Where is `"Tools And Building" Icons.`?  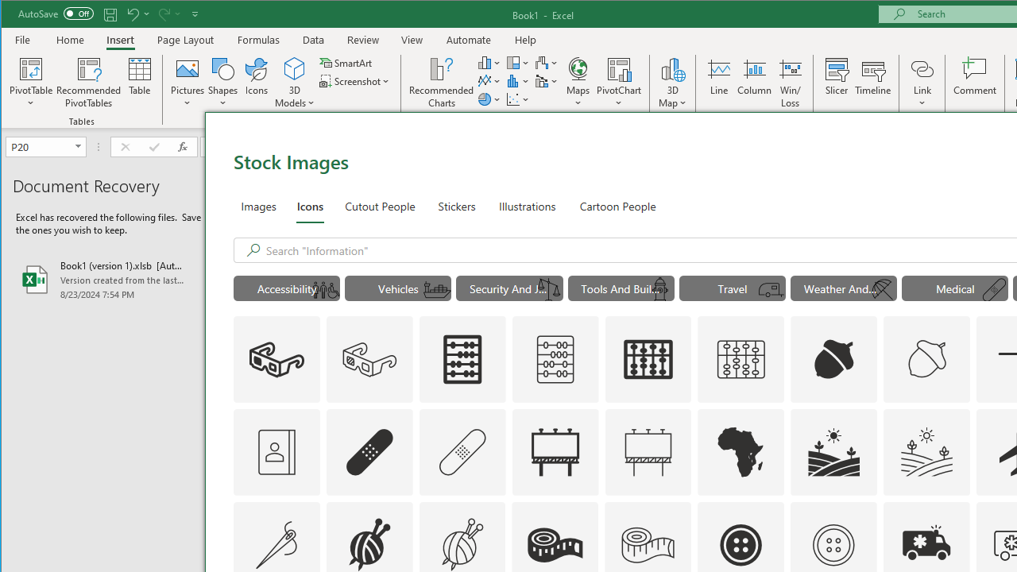 "Tools And Building" Icons. is located at coordinates (621, 288).